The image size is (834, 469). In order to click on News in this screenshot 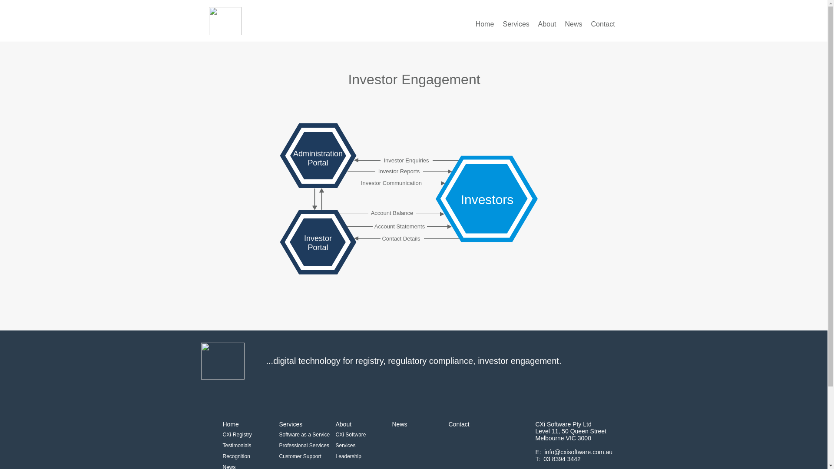, I will do `click(400, 424)`.